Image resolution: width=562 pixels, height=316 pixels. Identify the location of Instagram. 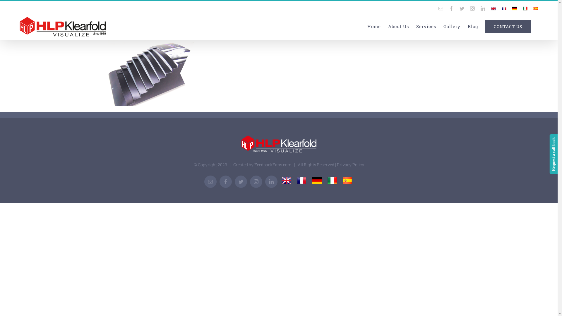
(472, 8).